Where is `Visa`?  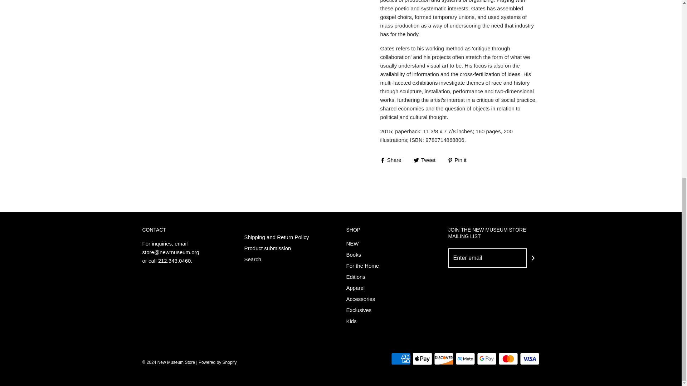
Visa is located at coordinates (529, 358).